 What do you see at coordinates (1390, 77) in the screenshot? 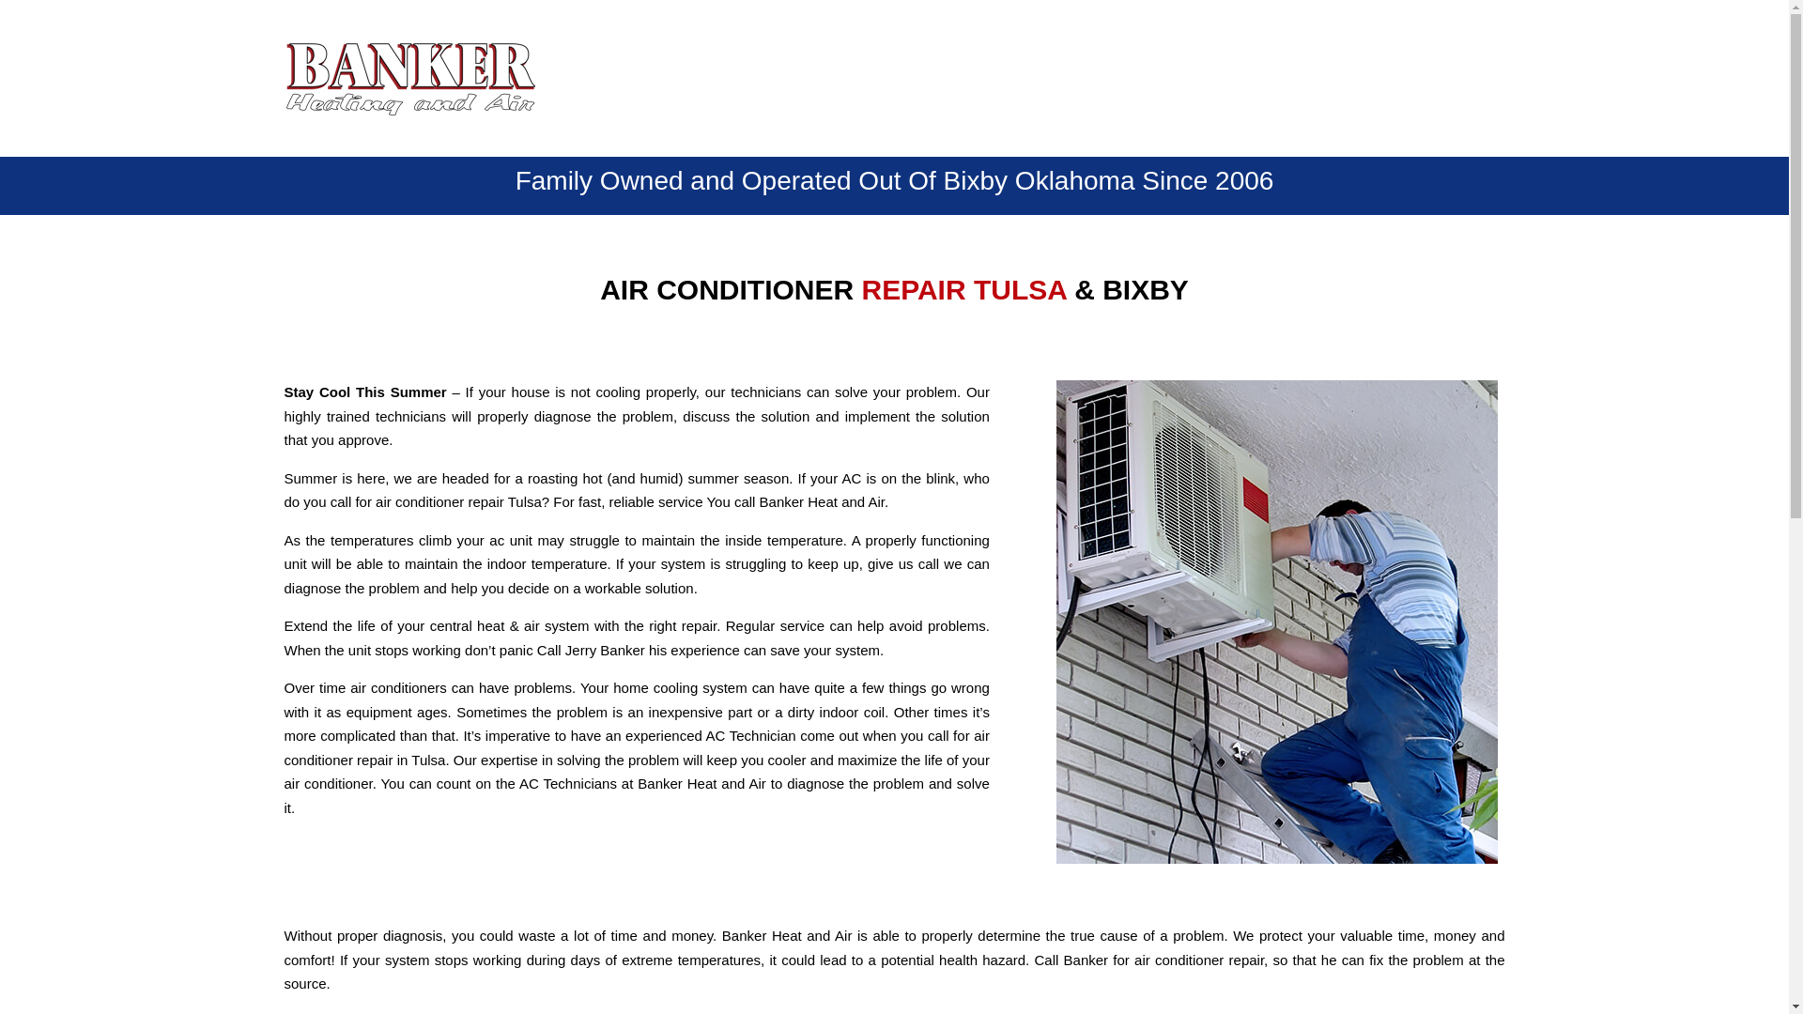
I see `Contact` at bounding box center [1390, 77].